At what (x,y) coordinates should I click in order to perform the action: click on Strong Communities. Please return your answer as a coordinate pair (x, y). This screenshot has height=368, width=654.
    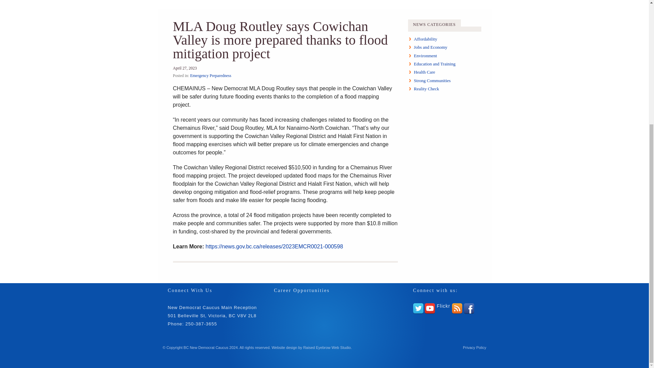
    Looking at the image, I should click on (432, 80).